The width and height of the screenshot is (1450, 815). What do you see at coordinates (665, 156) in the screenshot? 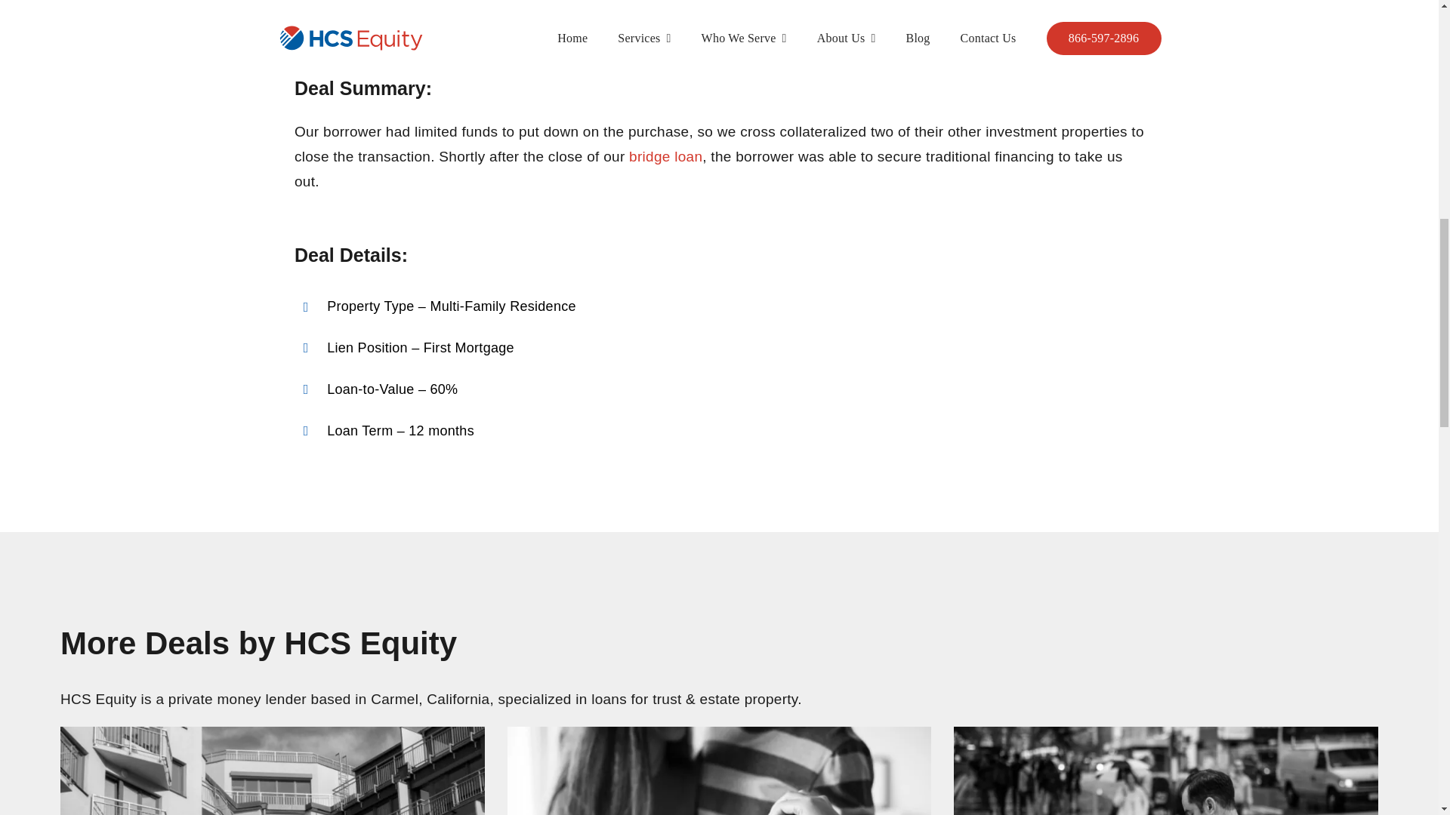
I see `bridge loan` at bounding box center [665, 156].